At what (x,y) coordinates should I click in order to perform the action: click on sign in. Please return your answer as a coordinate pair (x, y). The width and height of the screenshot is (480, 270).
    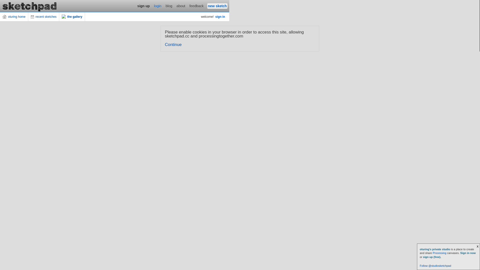
    Looking at the image, I should click on (220, 17).